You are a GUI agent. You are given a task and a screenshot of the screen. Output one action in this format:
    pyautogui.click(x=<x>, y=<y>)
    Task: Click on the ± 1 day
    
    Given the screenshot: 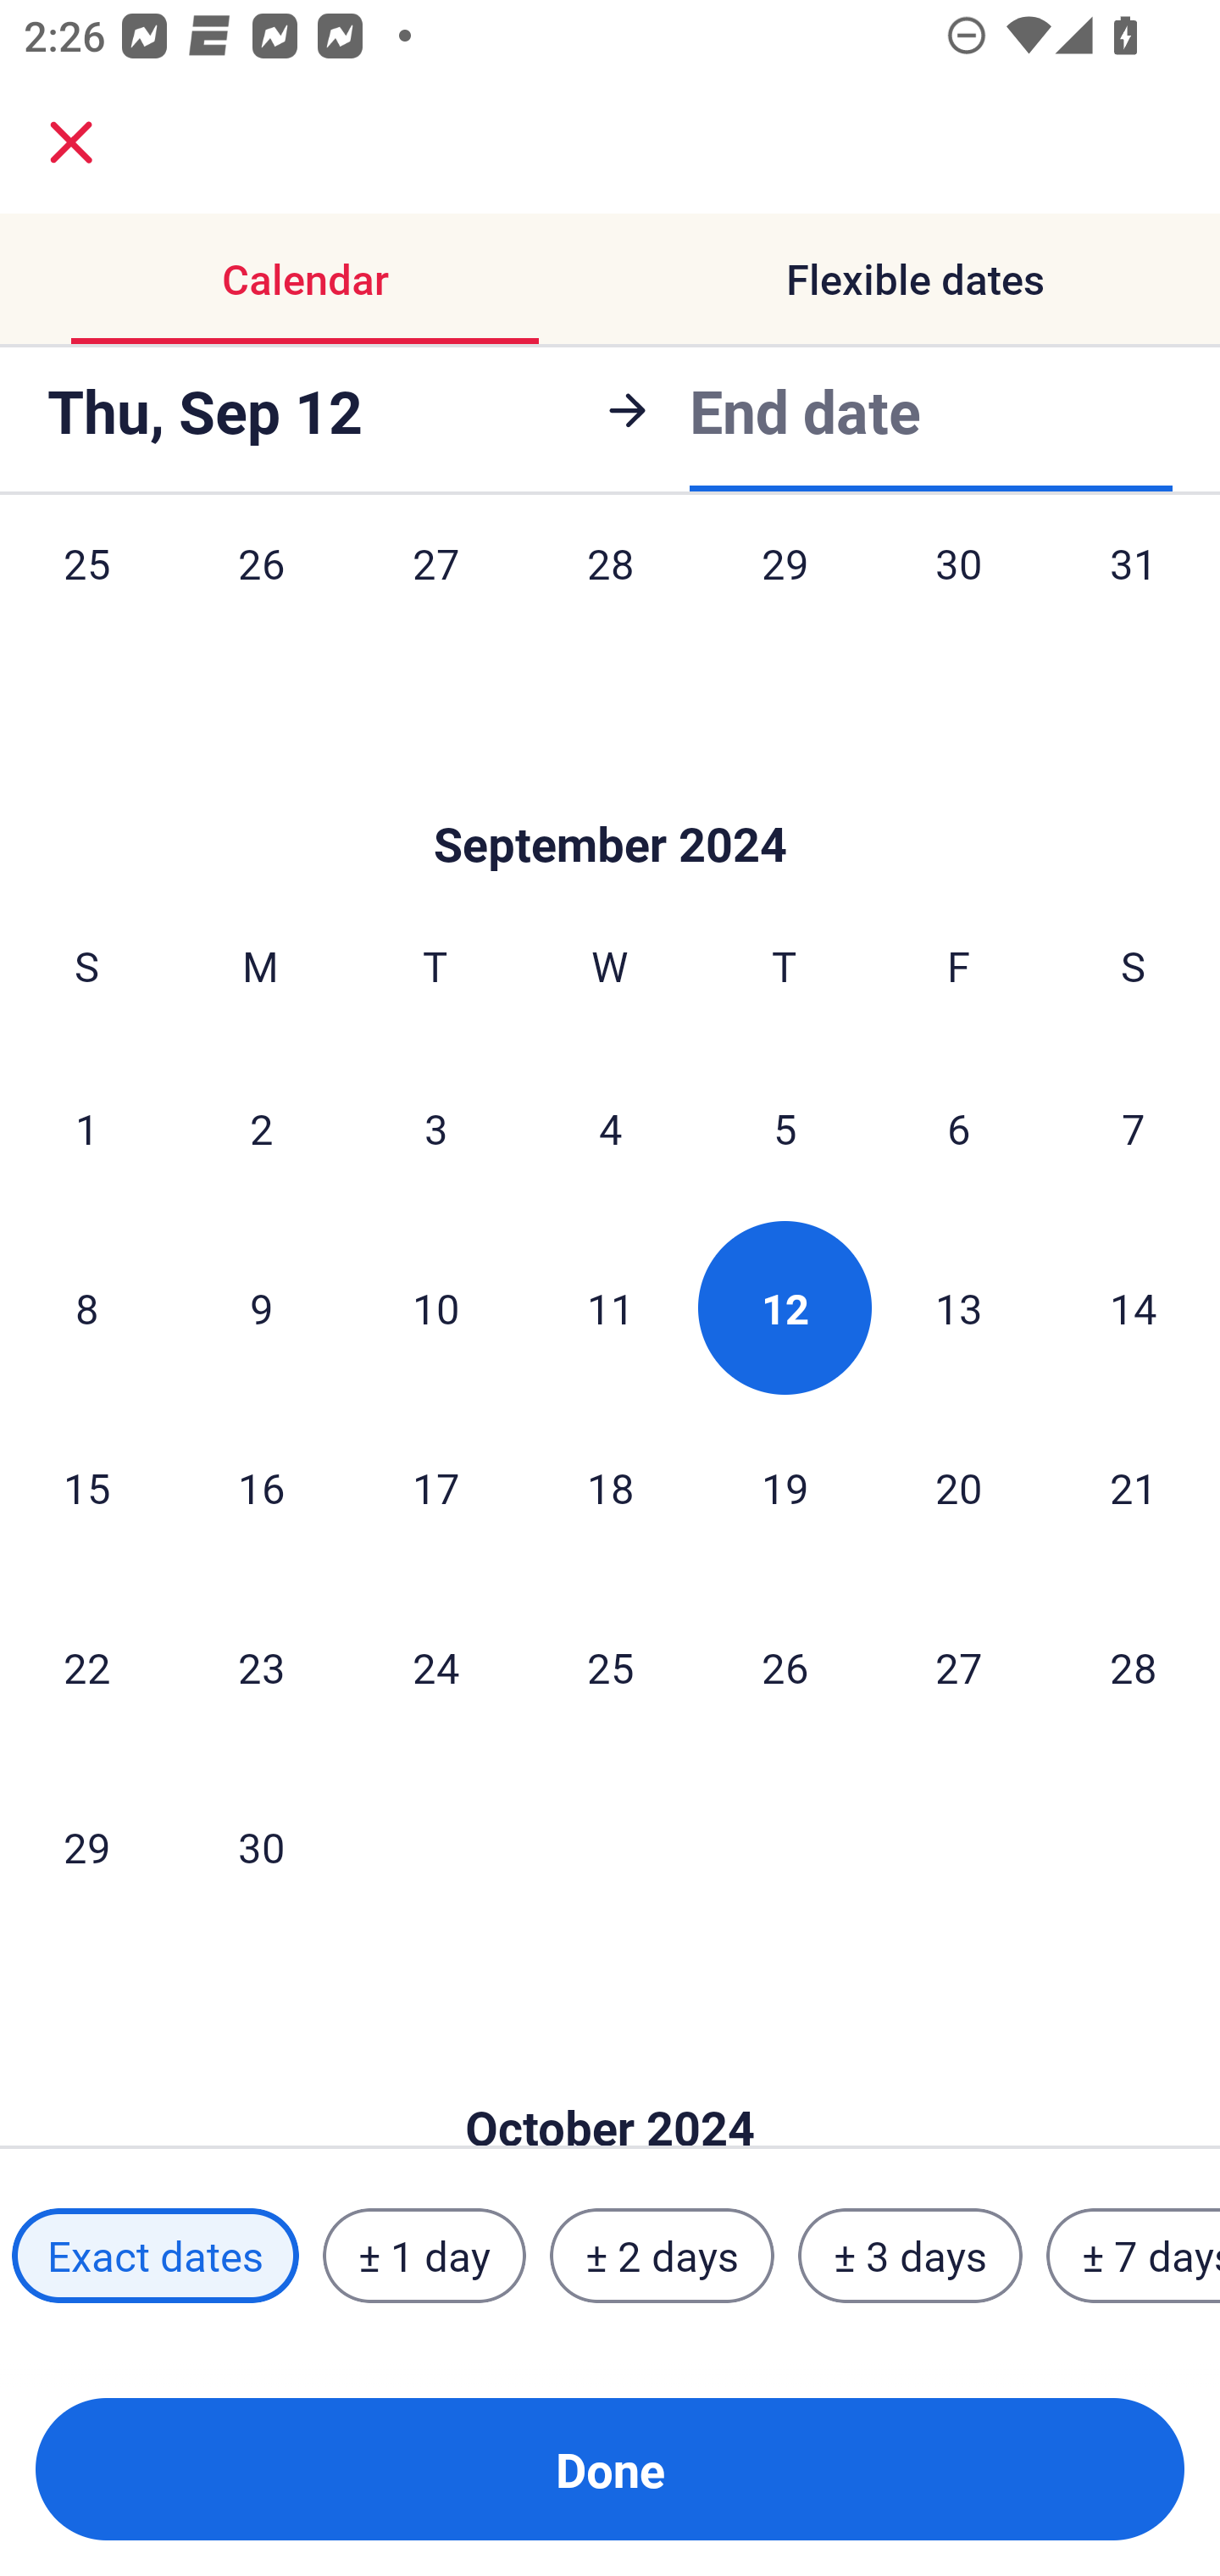 What is the action you would take?
    pyautogui.click(x=424, y=2255)
    